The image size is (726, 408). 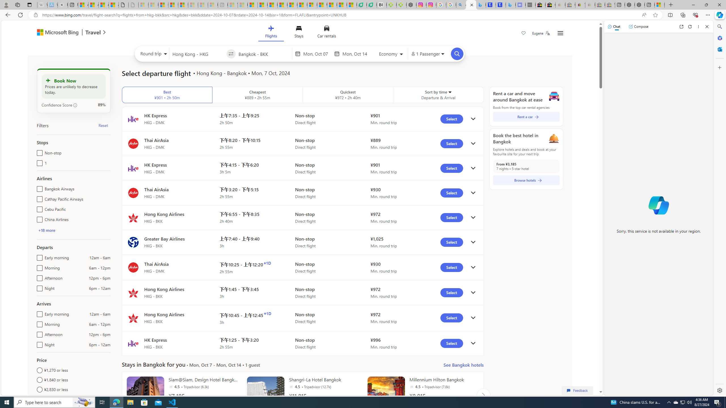 What do you see at coordinates (263, 5) in the screenshot?
I see `Food and Drink - MSN` at bounding box center [263, 5].